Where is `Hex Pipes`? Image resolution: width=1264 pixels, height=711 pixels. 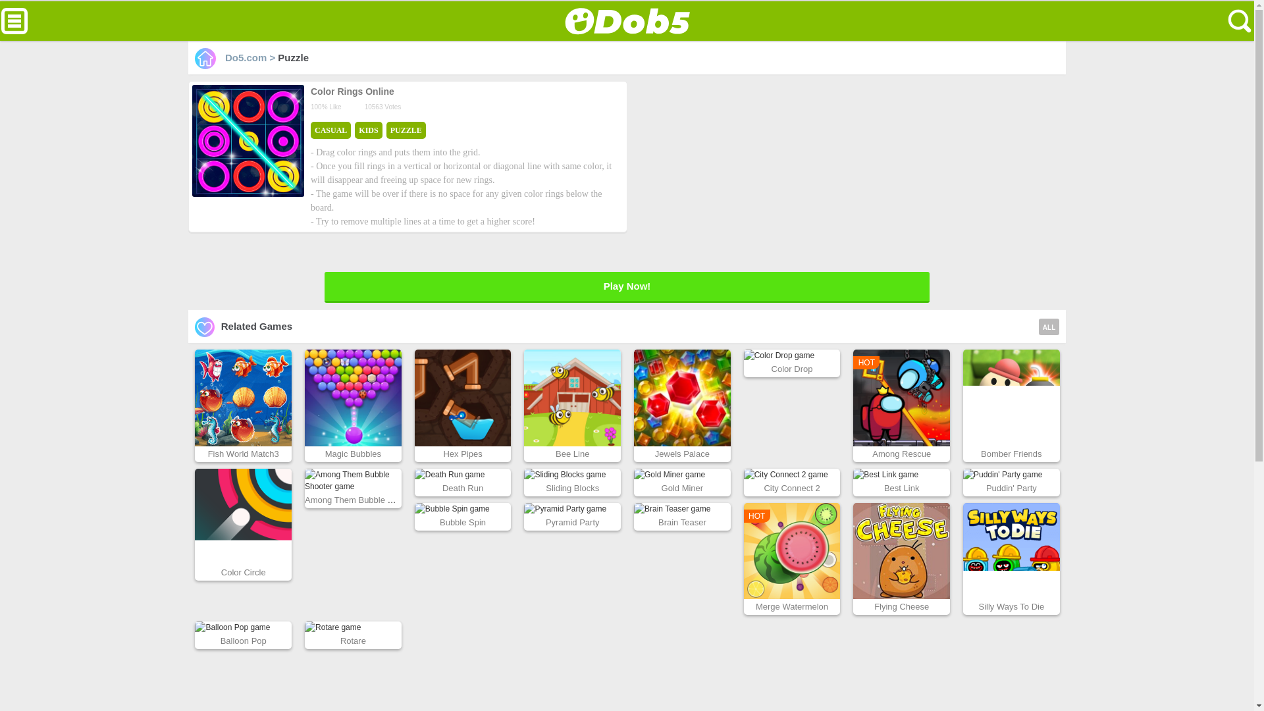 Hex Pipes is located at coordinates (462, 453).